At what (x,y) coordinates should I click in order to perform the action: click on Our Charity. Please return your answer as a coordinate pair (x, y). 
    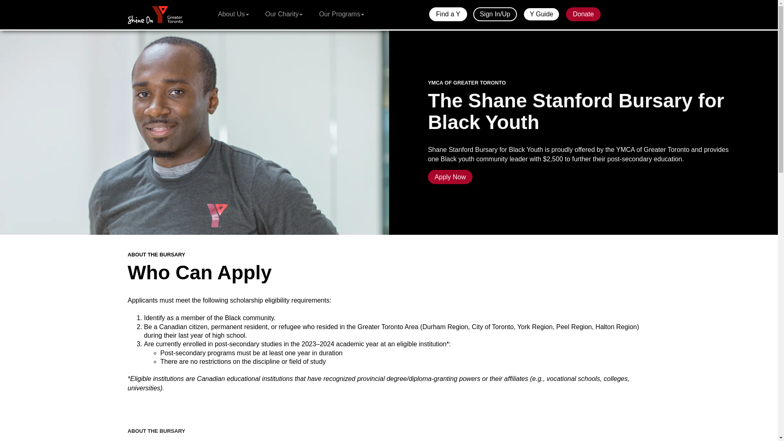
    Looking at the image, I should click on (284, 14).